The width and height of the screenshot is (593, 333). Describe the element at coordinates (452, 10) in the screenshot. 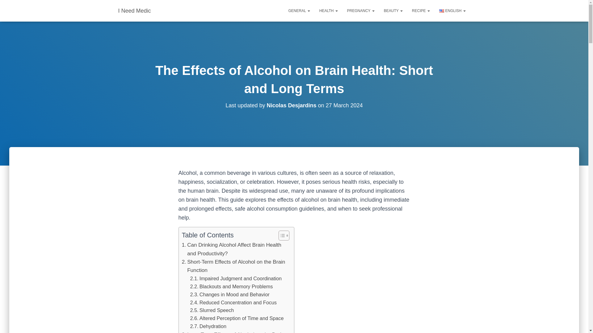

I see `ENGLISH` at that location.